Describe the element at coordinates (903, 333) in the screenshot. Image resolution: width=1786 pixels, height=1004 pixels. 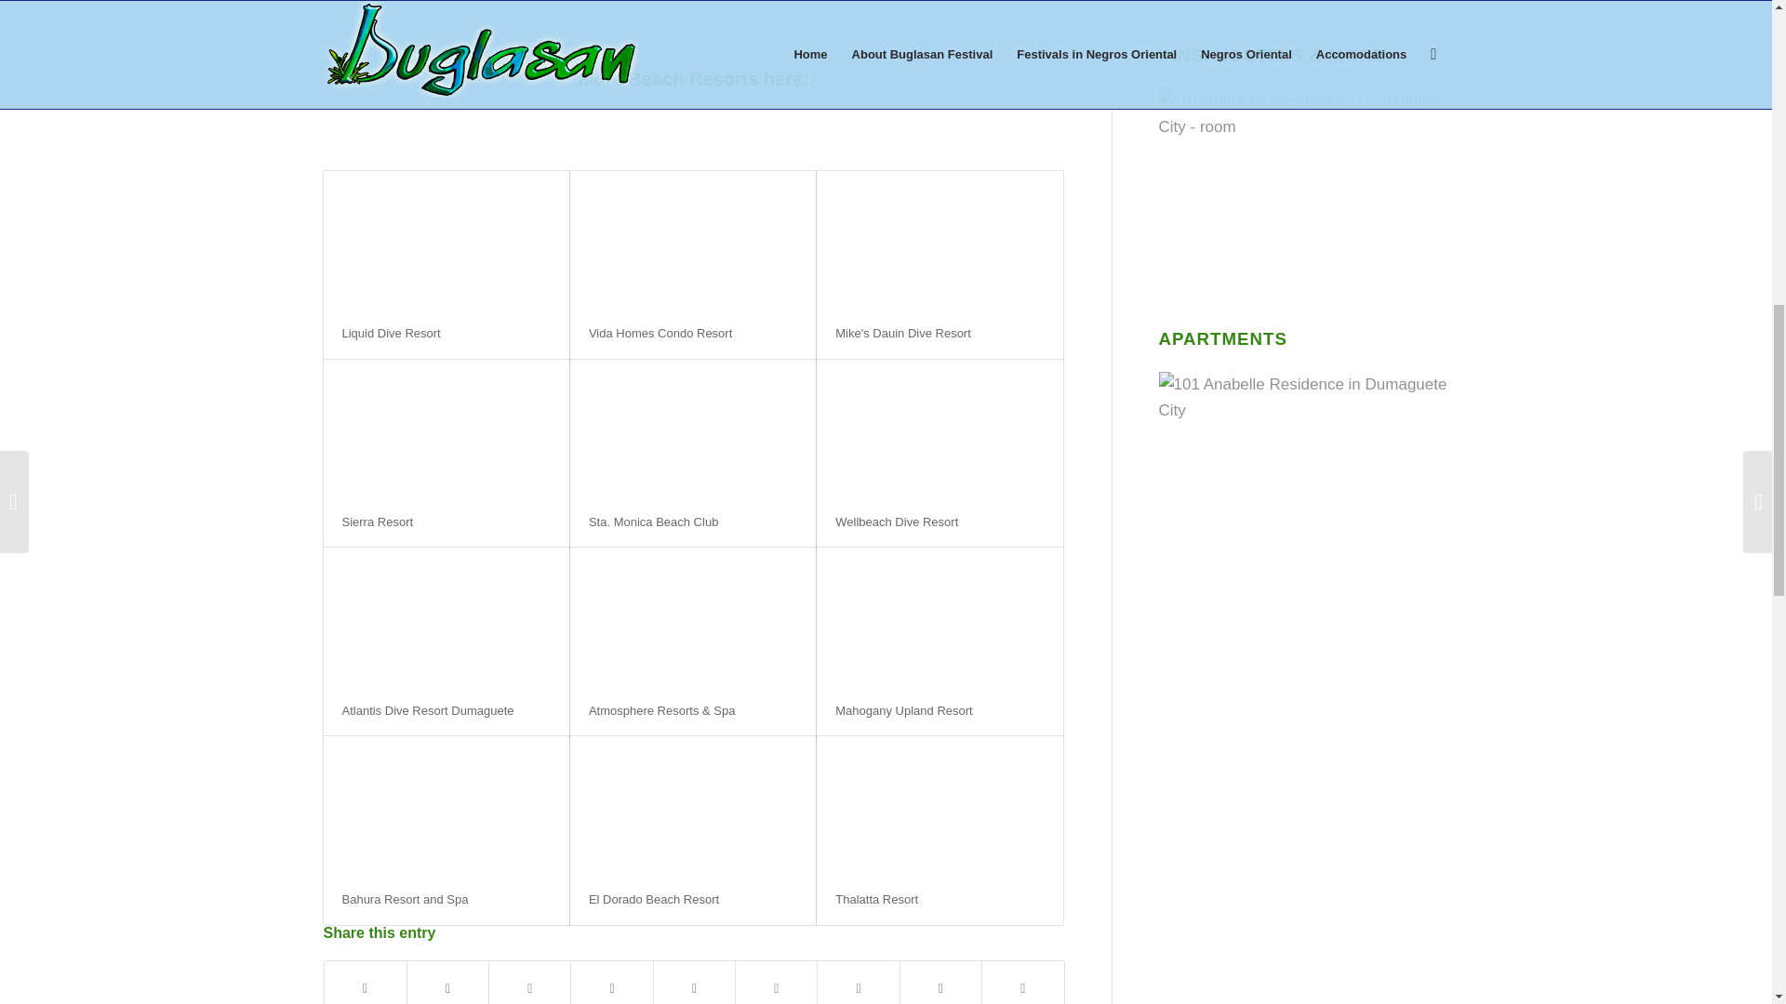
I see `Mike's Dauin Dive Resort` at that location.